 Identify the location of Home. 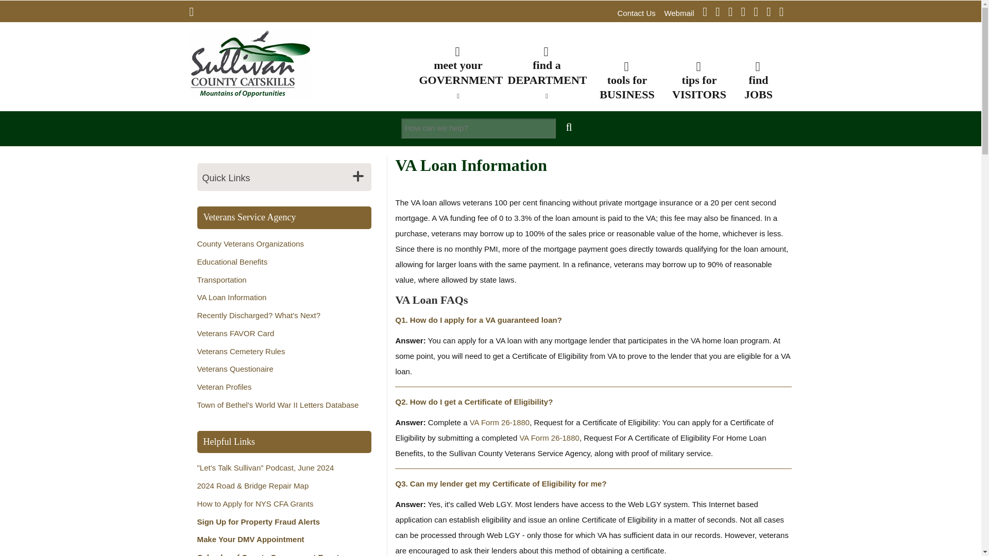
(250, 63).